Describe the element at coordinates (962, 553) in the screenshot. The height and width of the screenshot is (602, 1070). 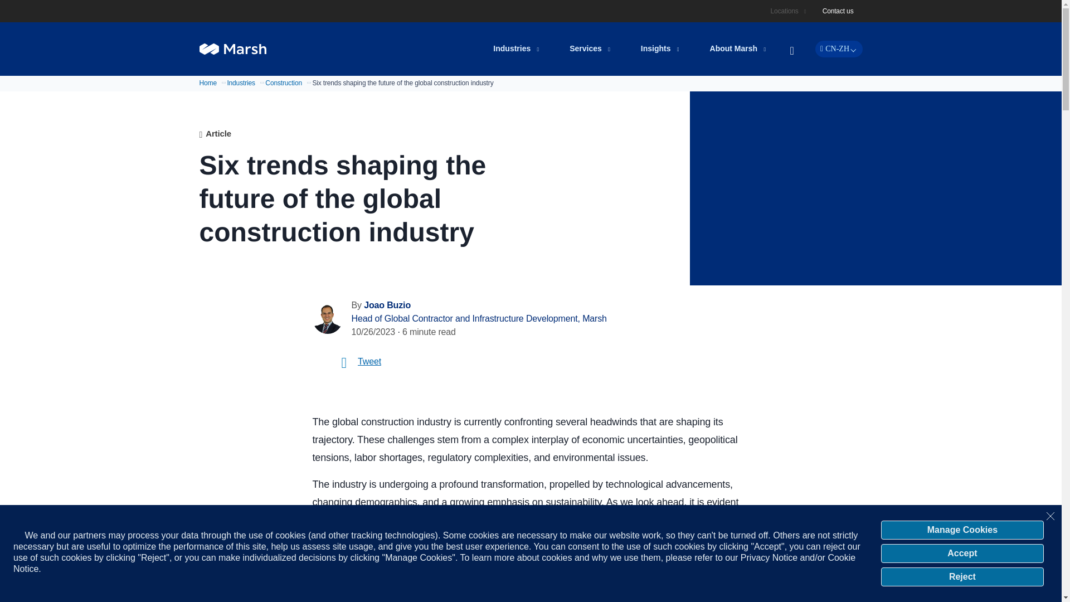
I see `Accept` at that location.